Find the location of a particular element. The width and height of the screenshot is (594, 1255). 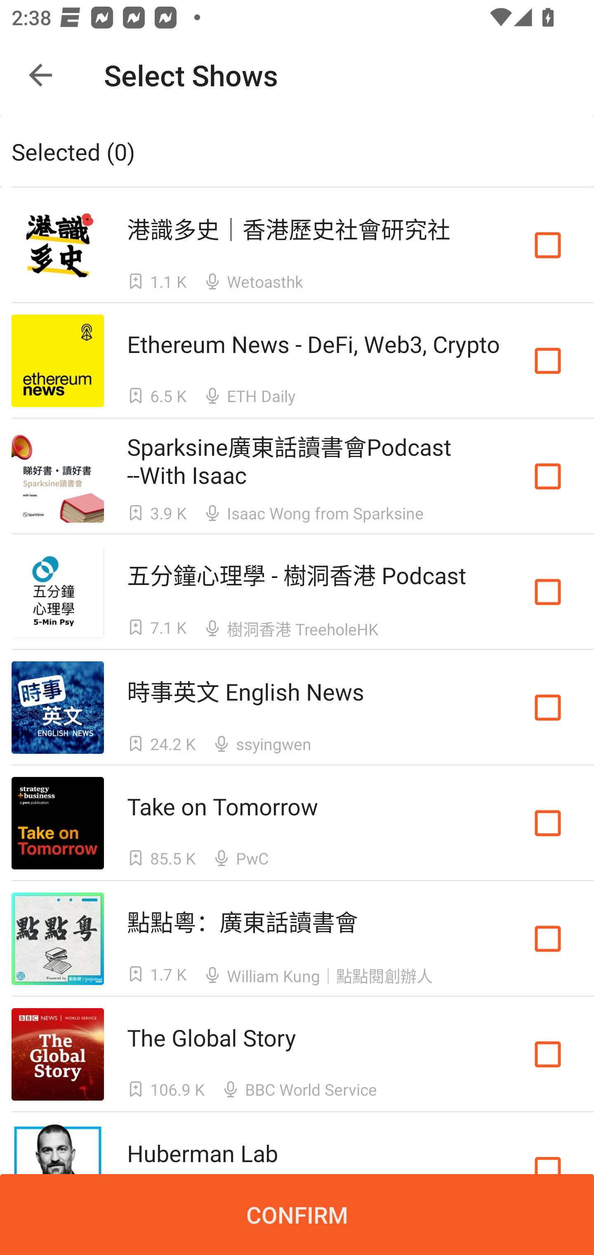

Take on Tomorrow Take on Tomorrow  85.5 K  PwC is located at coordinates (297, 823).